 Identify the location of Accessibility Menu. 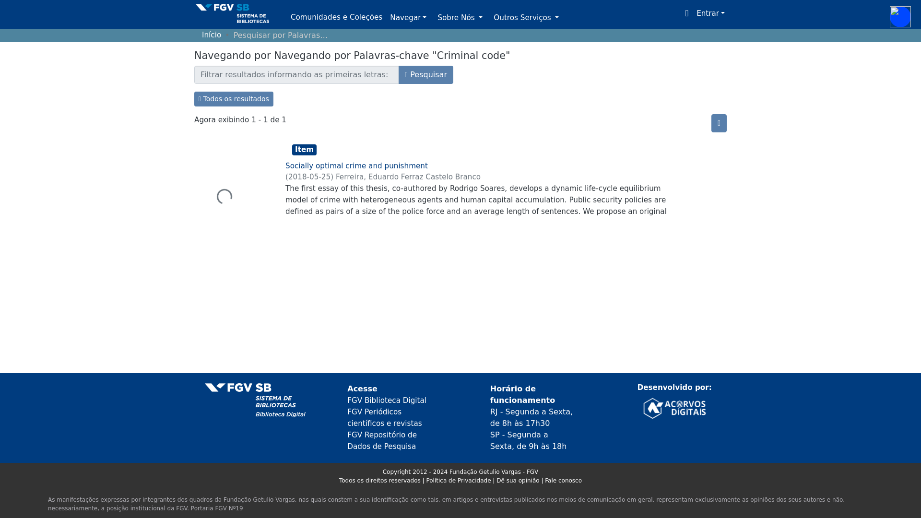
(900, 16).